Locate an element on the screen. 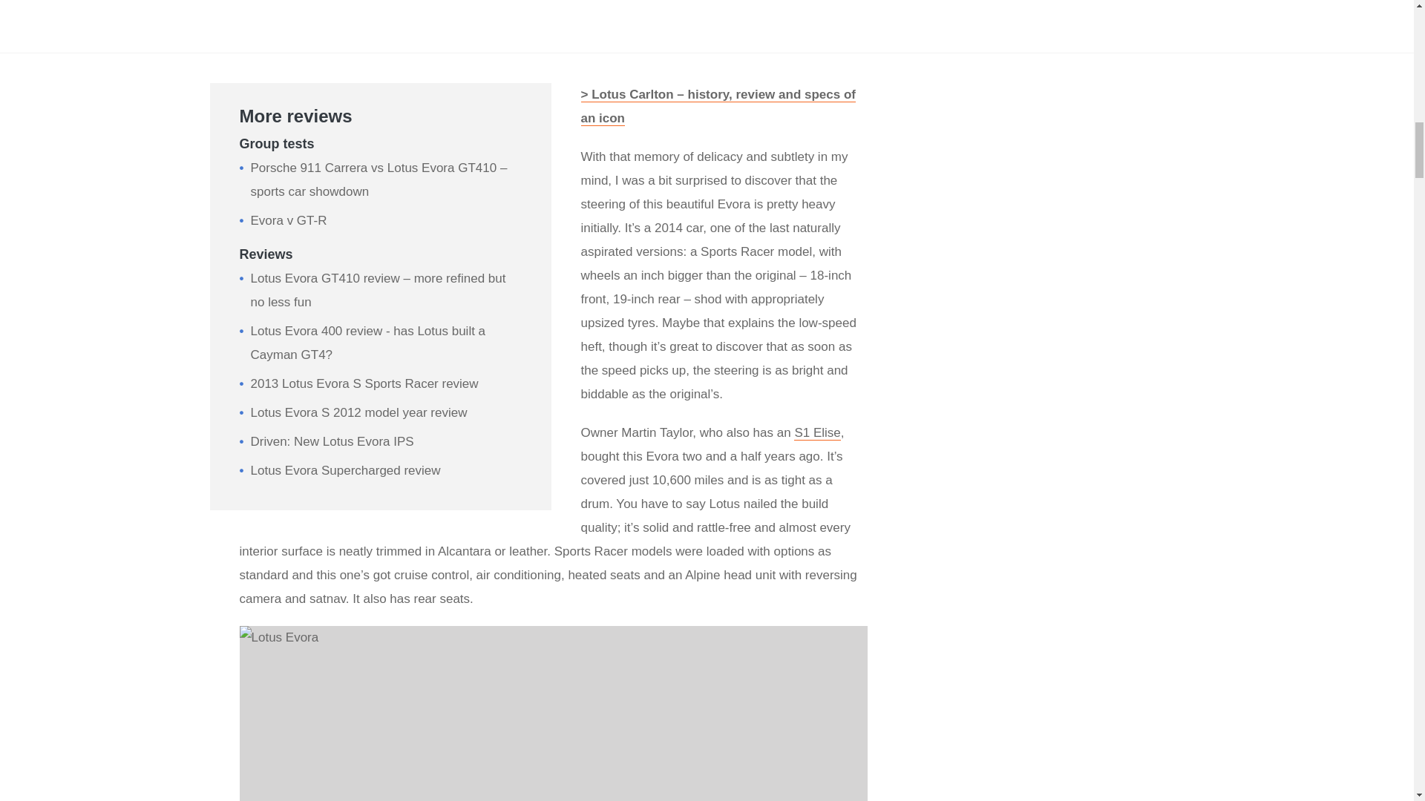  2013 Lotus Evora S Sports Racer review is located at coordinates (364, 383).